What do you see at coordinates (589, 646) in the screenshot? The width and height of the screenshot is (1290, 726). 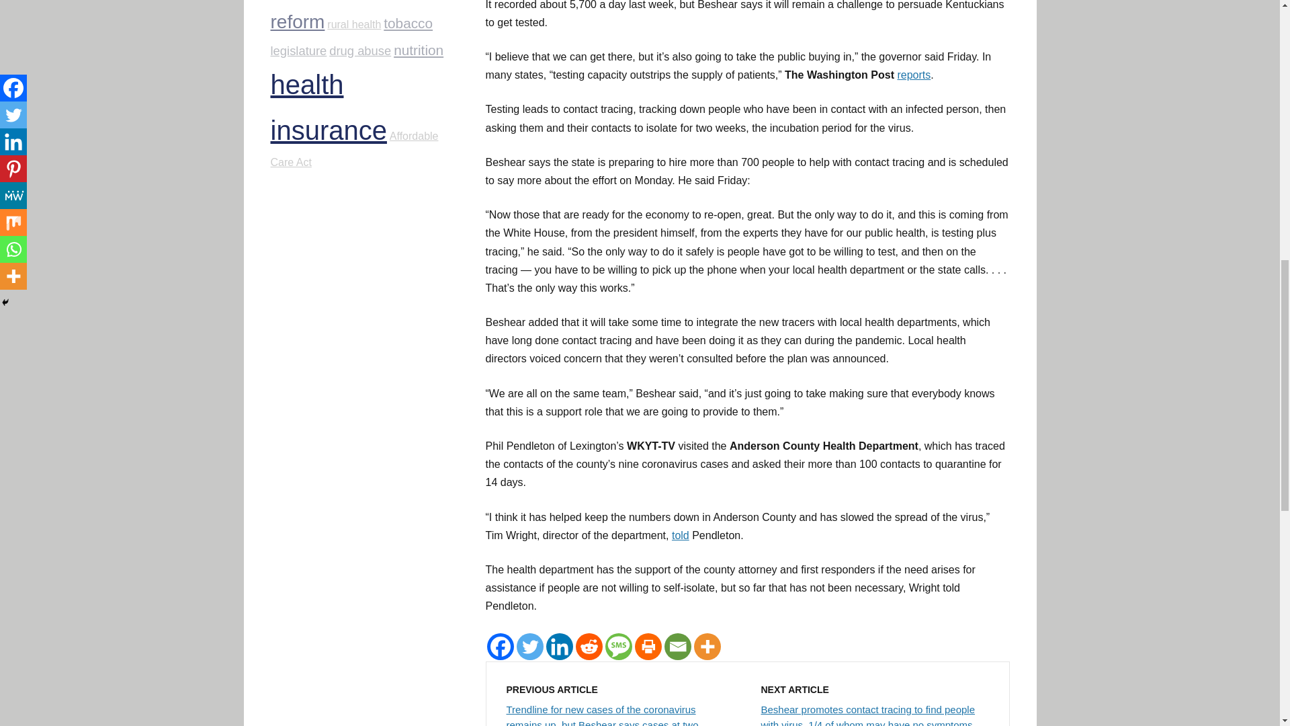 I see `Reddit` at bounding box center [589, 646].